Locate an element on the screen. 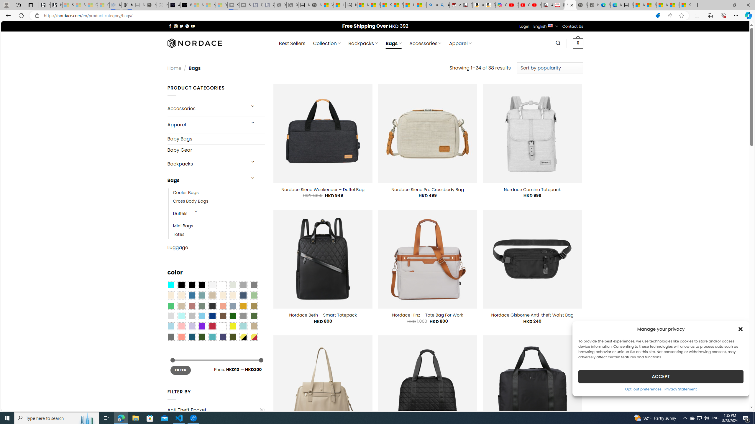 The image size is (755, 424). Beige is located at coordinates (171, 295).